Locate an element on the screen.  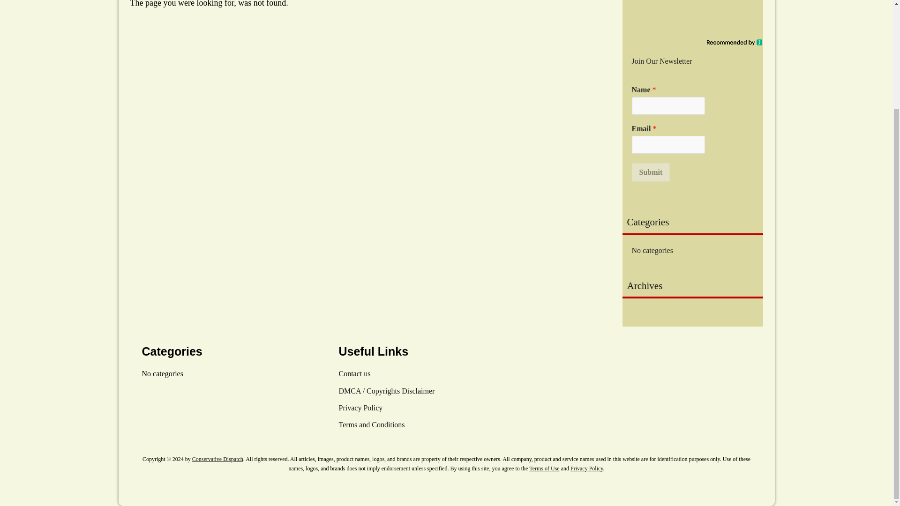
Privacy Policy is located at coordinates (360, 408).